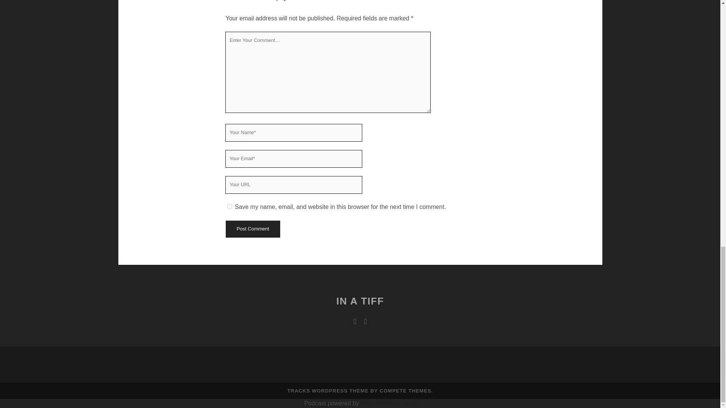 The height and width of the screenshot is (408, 726). I want to click on IN A TIFF, so click(360, 301).